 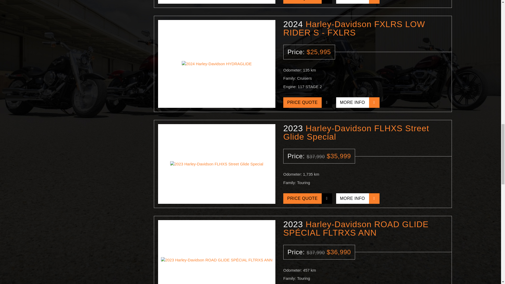 What do you see at coordinates (216, 164) in the screenshot?
I see `2023 Harley-Davidson FLHXS Street Glide Special` at bounding box center [216, 164].